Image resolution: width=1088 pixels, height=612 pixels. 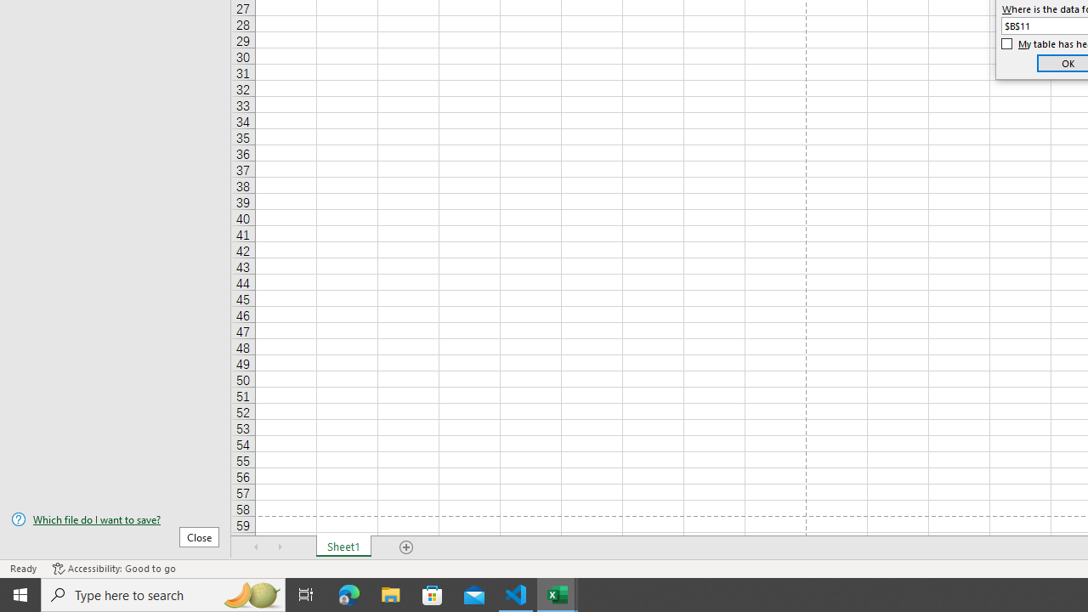 I want to click on Which file do I want to save?, so click(x=116, y=519).